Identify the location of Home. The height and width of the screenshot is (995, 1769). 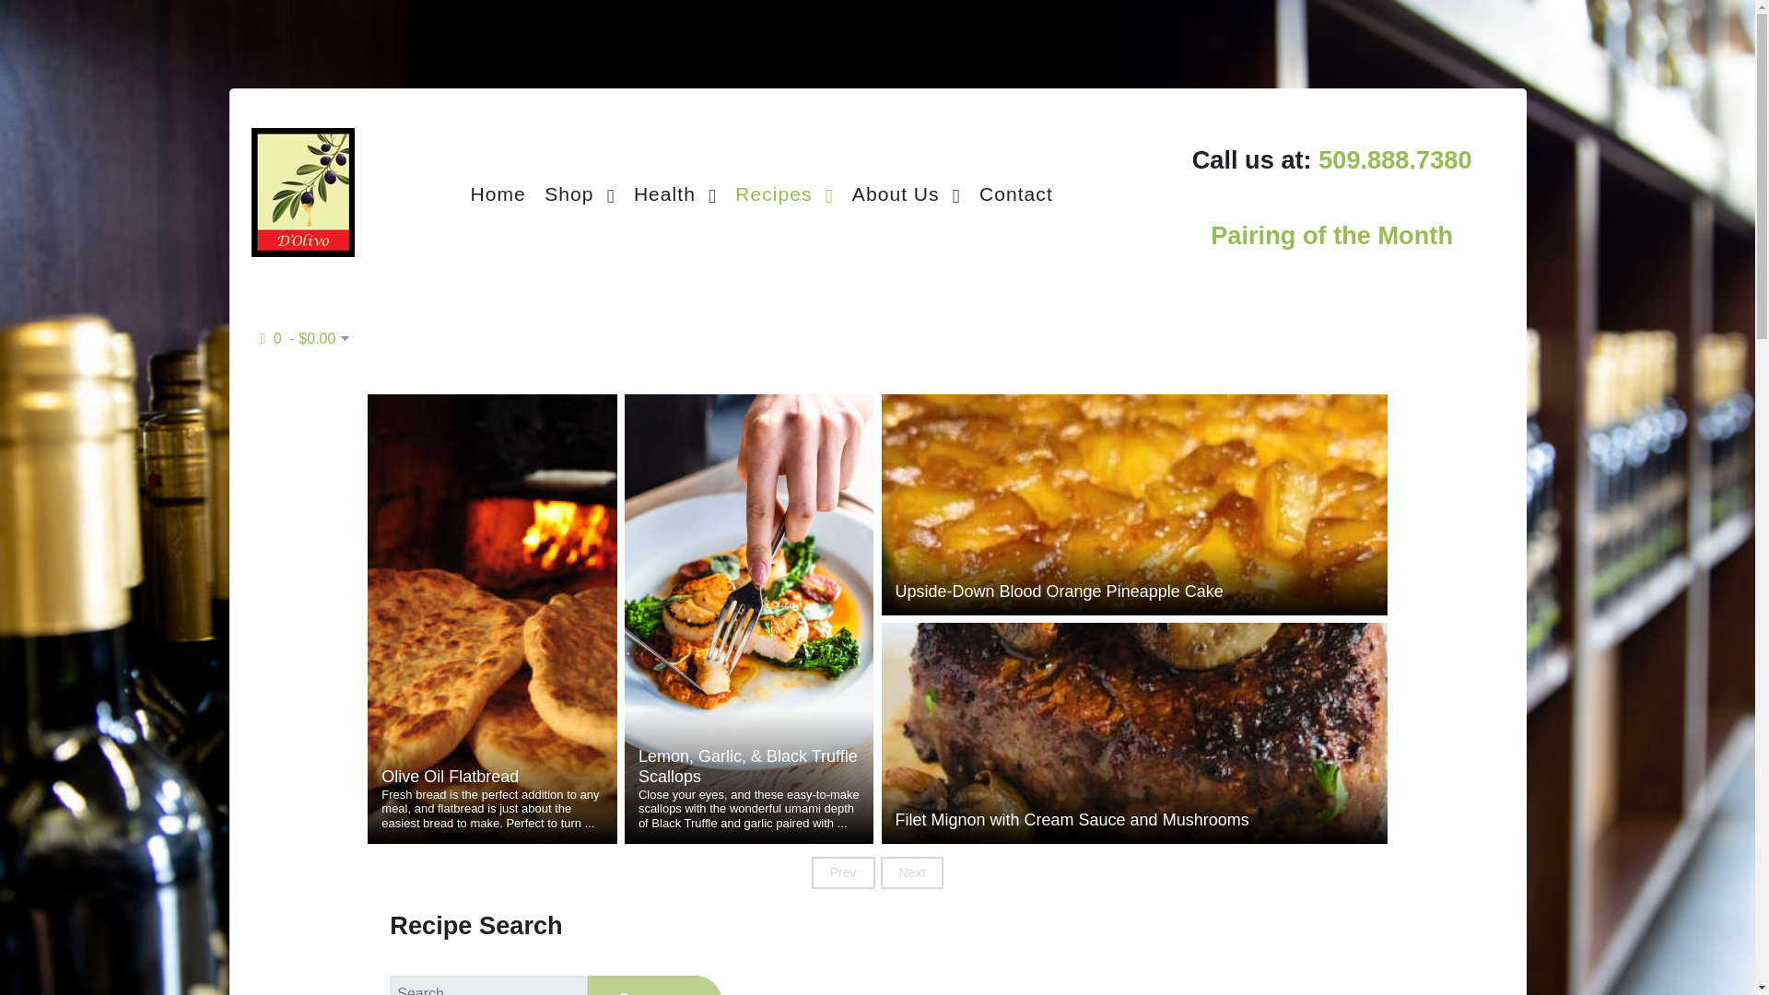
(497, 192).